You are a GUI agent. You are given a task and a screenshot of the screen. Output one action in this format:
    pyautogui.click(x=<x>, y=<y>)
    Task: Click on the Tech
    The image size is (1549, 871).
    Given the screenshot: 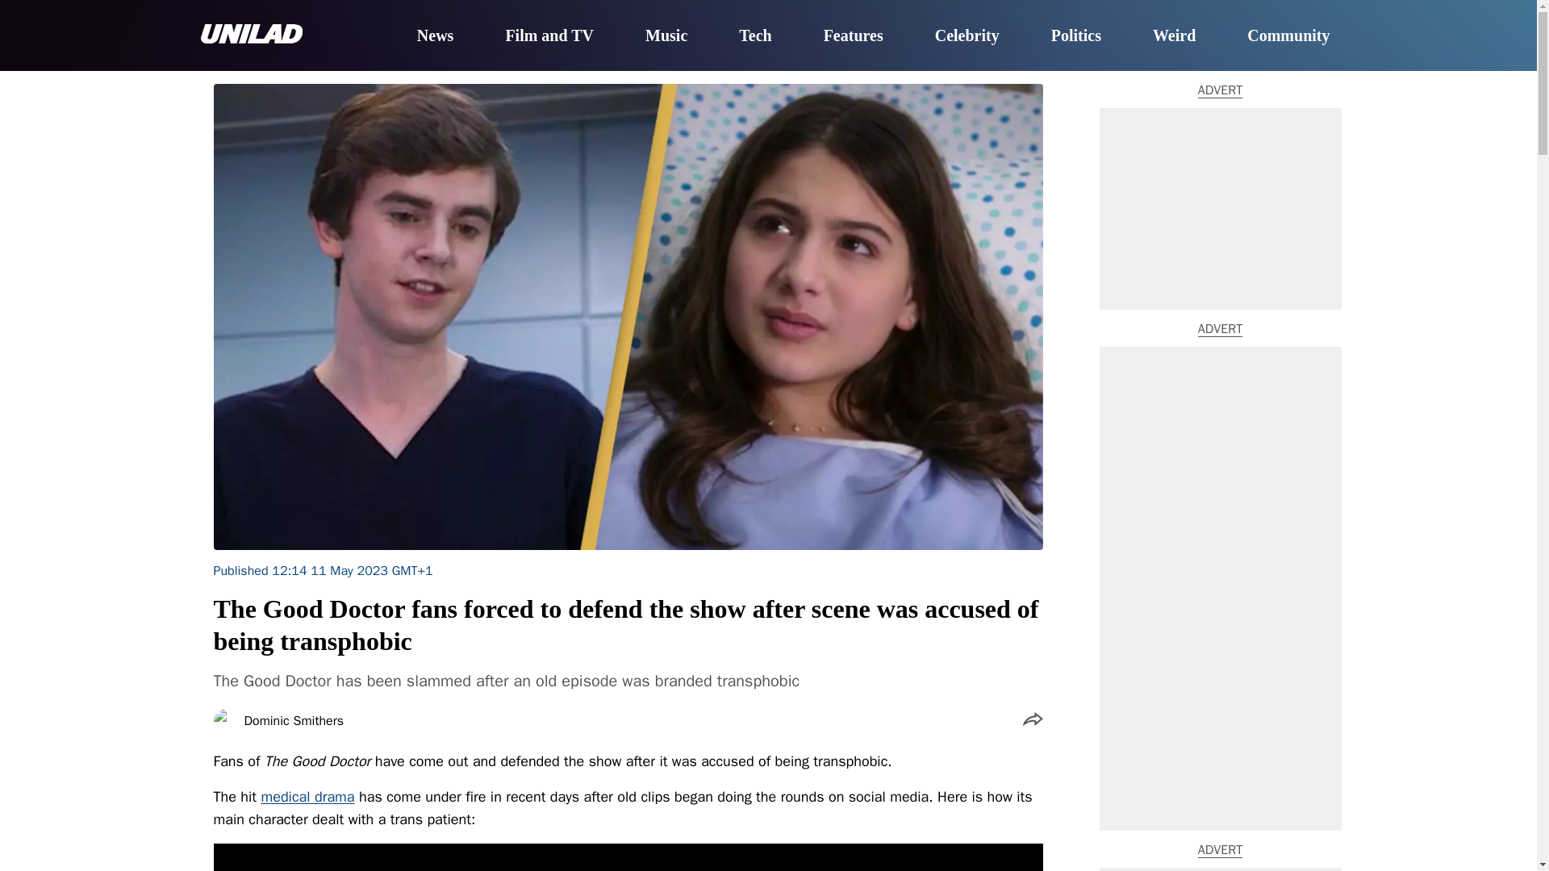 What is the action you would take?
    pyautogui.click(x=755, y=36)
    